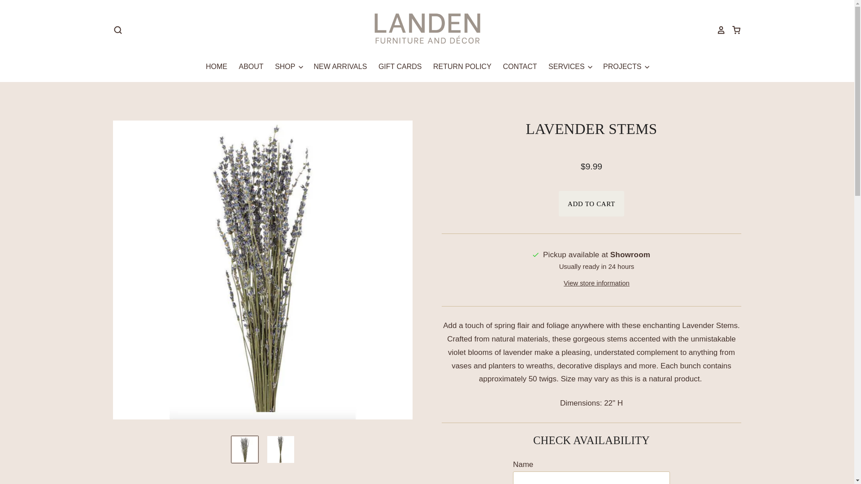 The height and width of the screenshot is (484, 861). I want to click on Add to cart, so click(591, 203).